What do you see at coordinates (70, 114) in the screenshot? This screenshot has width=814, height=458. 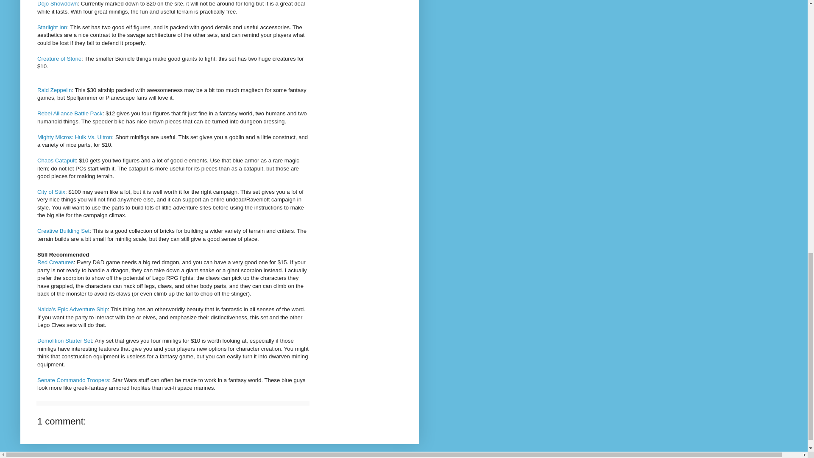 I see `Rebel Alliance Battle Pack` at bounding box center [70, 114].